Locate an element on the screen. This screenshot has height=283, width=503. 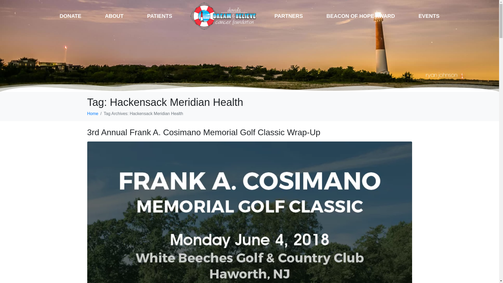
BEACON OF HOPE AWARD is located at coordinates (361, 16).